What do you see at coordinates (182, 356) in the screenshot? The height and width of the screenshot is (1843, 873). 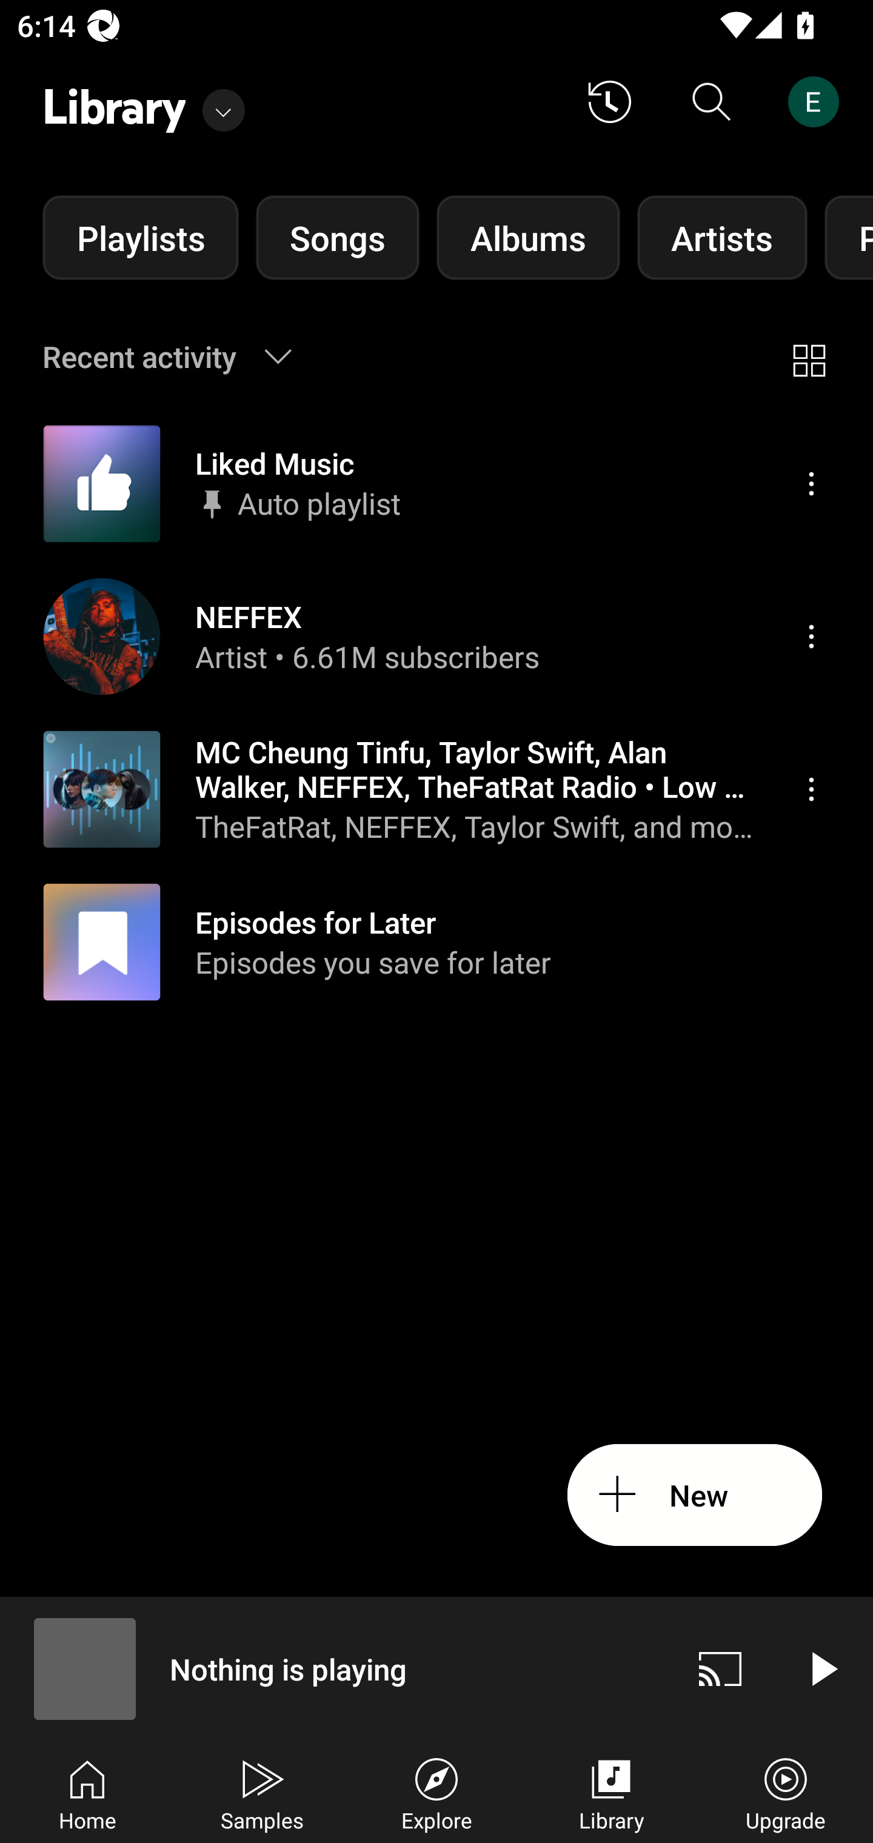 I see `Recent activity selected Recent activity` at bounding box center [182, 356].